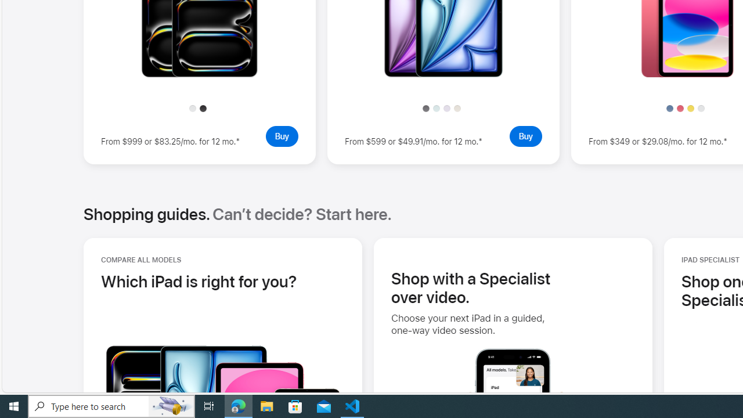 The height and width of the screenshot is (418, 743). Describe the element at coordinates (701, 108) in the screenshot. I see `Silver` at that location.